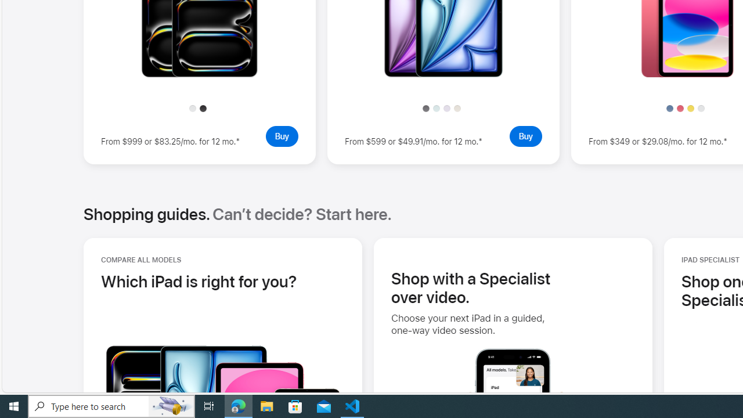 The height and width of the screenshot is (418, 743). Describe the element at coordinates (701, 108) in the screenshot. I see `Silver` at that location.